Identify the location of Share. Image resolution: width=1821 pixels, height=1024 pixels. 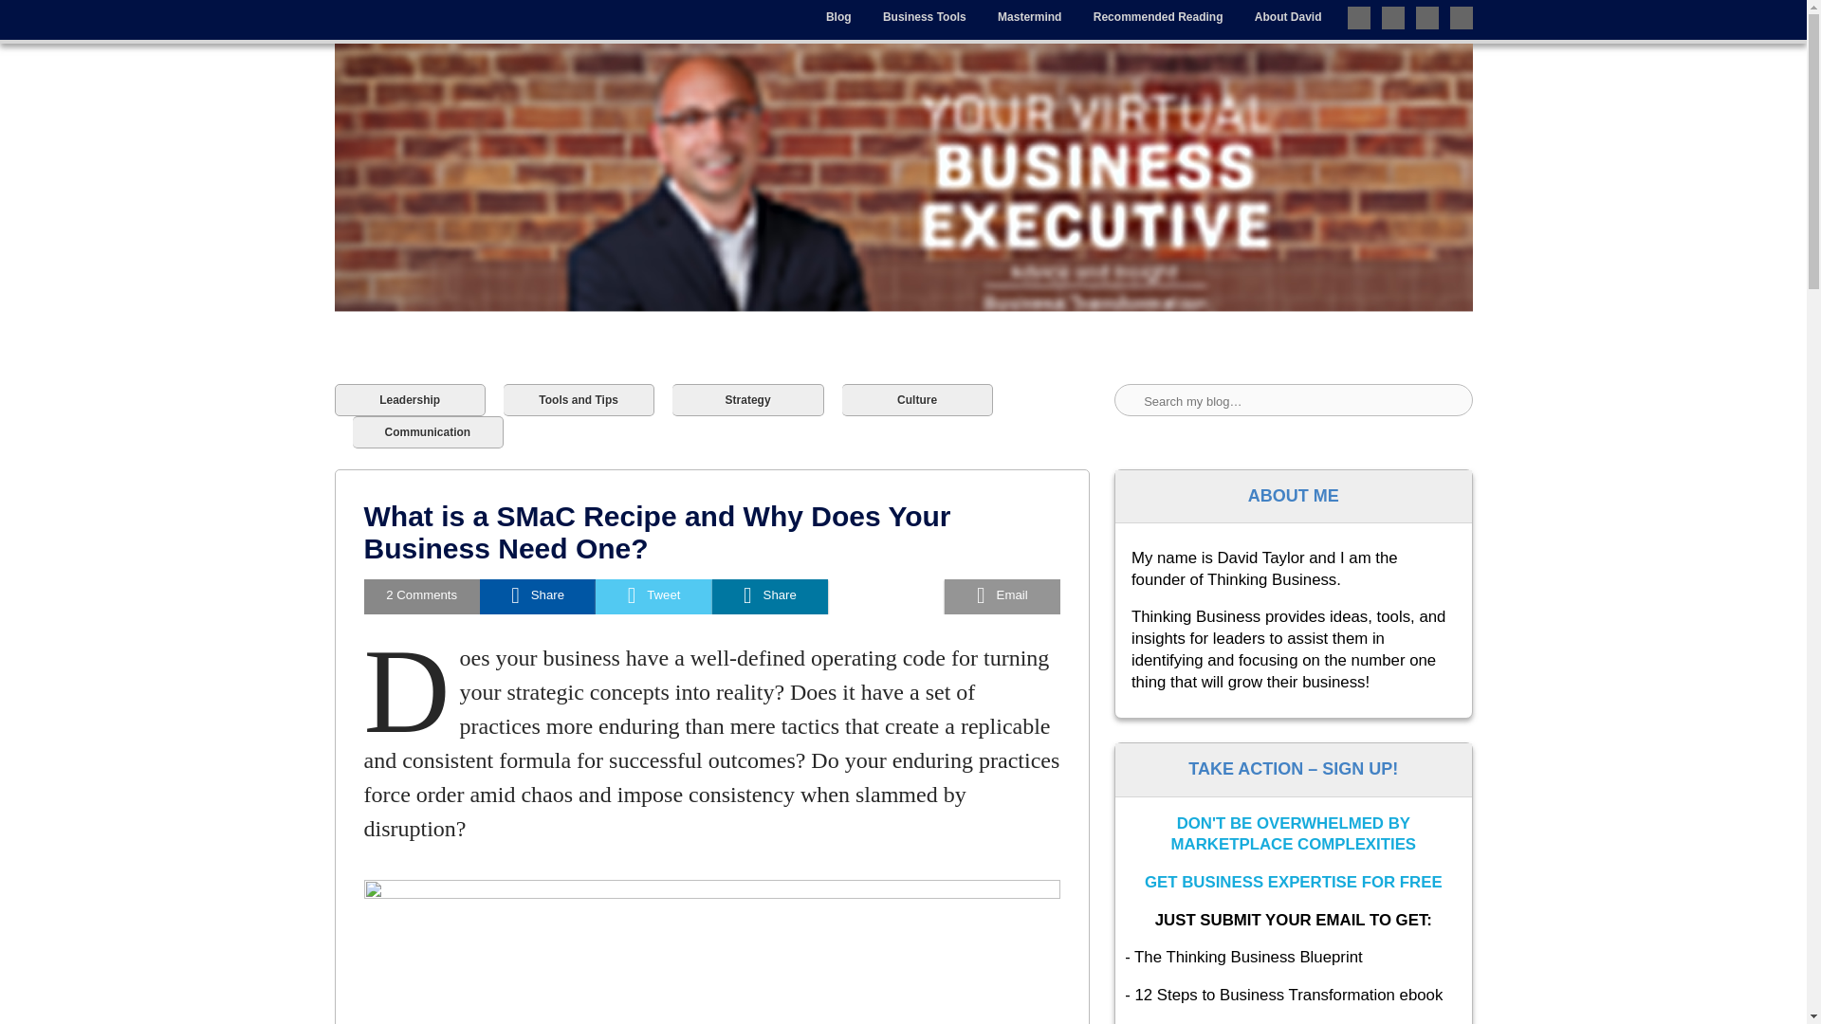
(770, 597).